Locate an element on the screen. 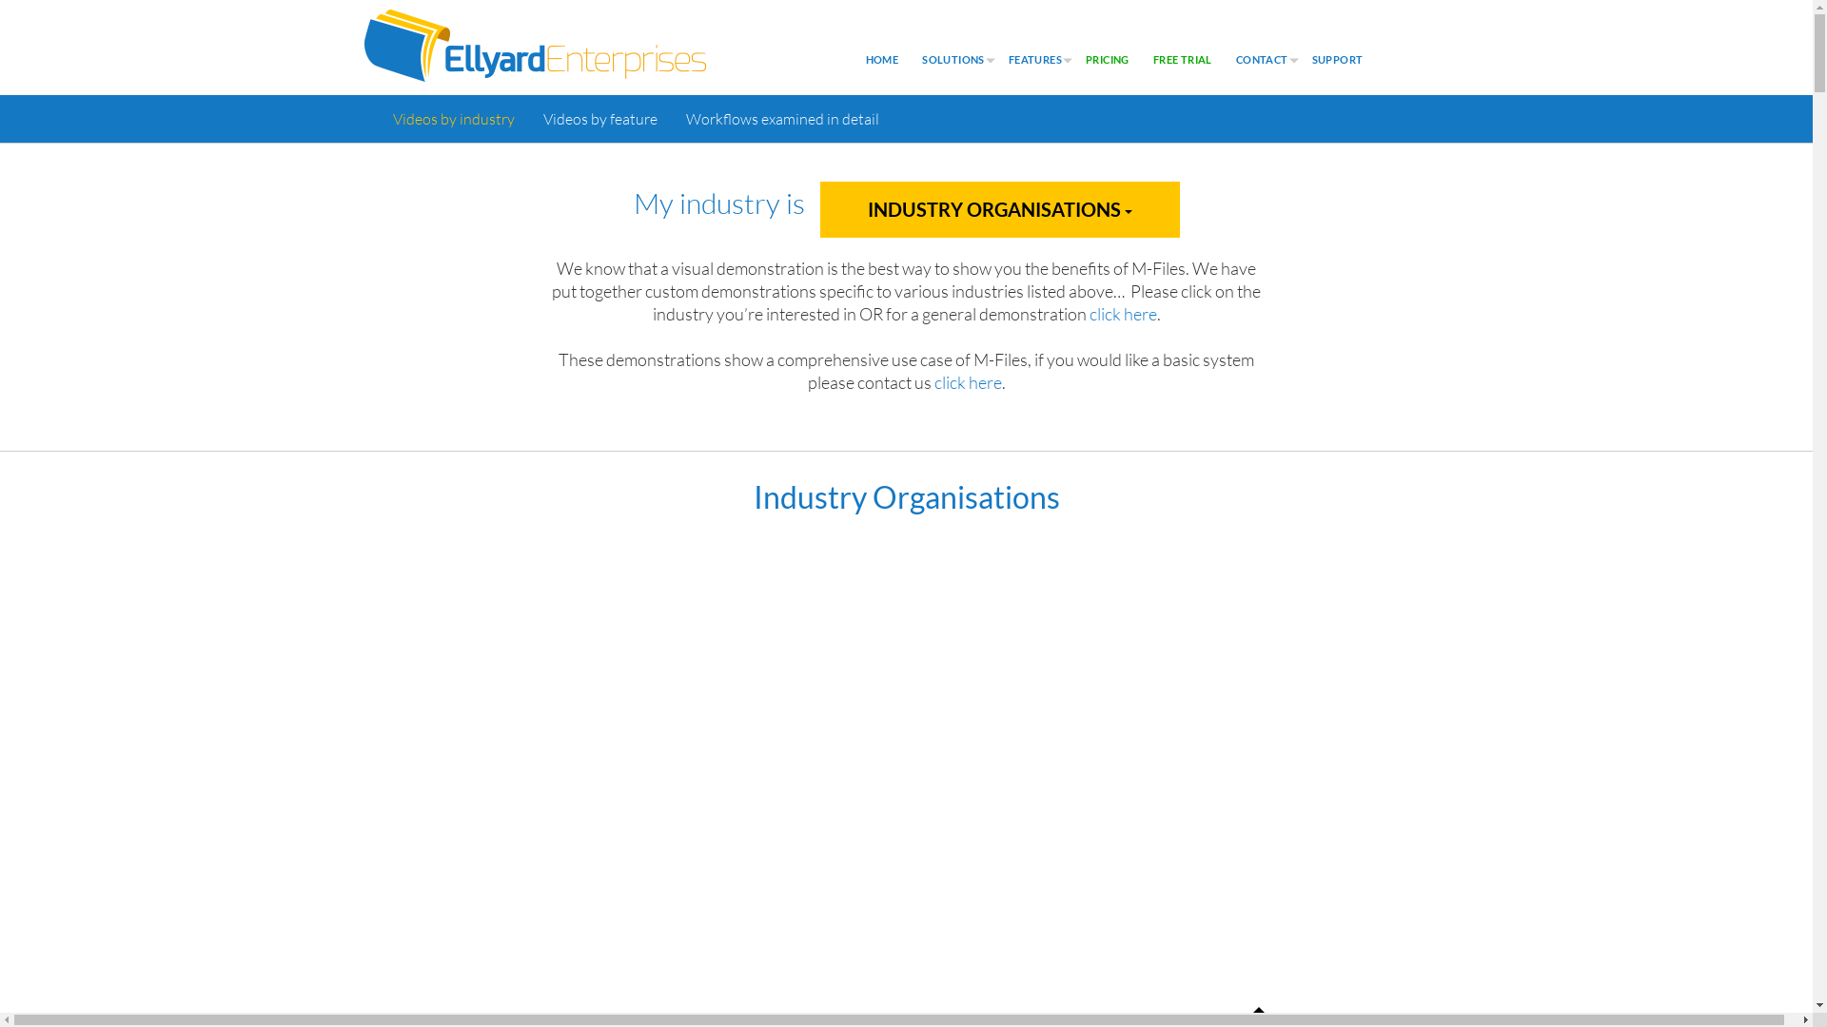 This screenshot has height=1027, width=1827. PRICING is located at coordinates (1108, 60).